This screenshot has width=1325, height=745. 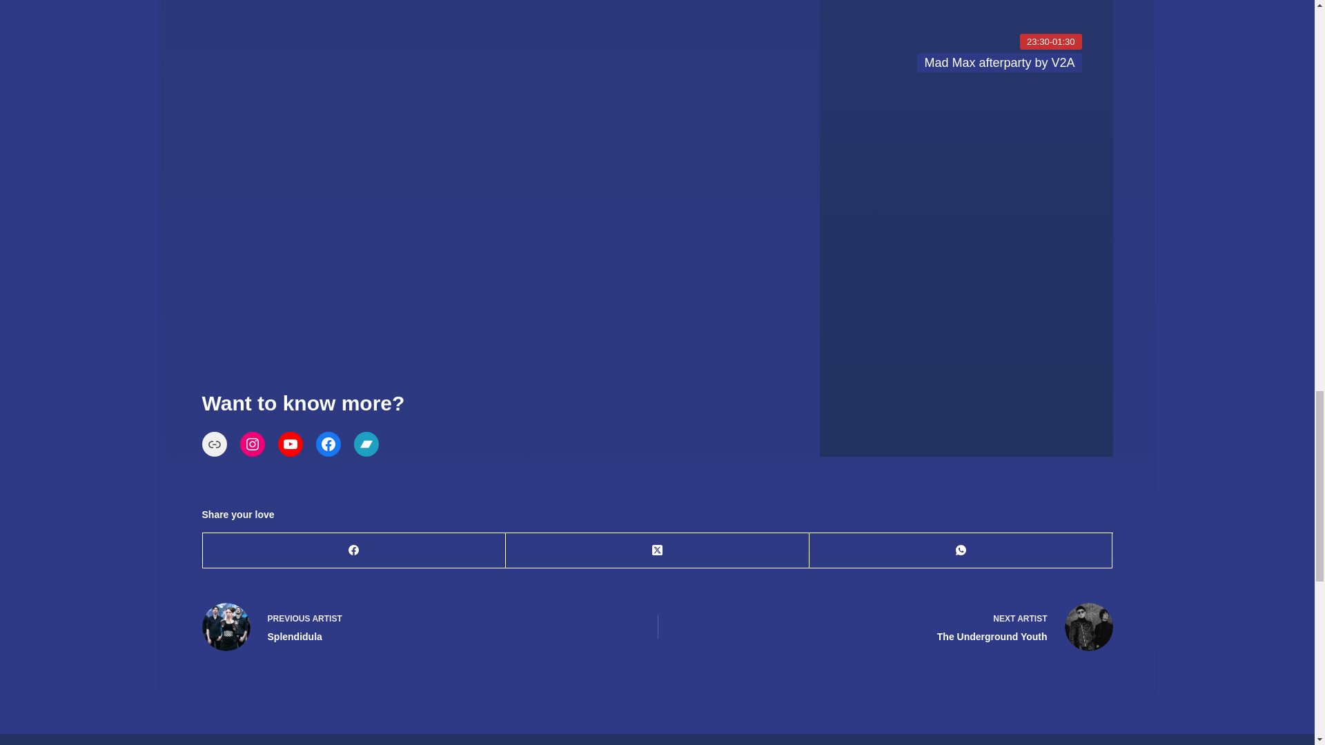 I want to click on Mad Max afterparty by V2A, so click(x=966, y=41).